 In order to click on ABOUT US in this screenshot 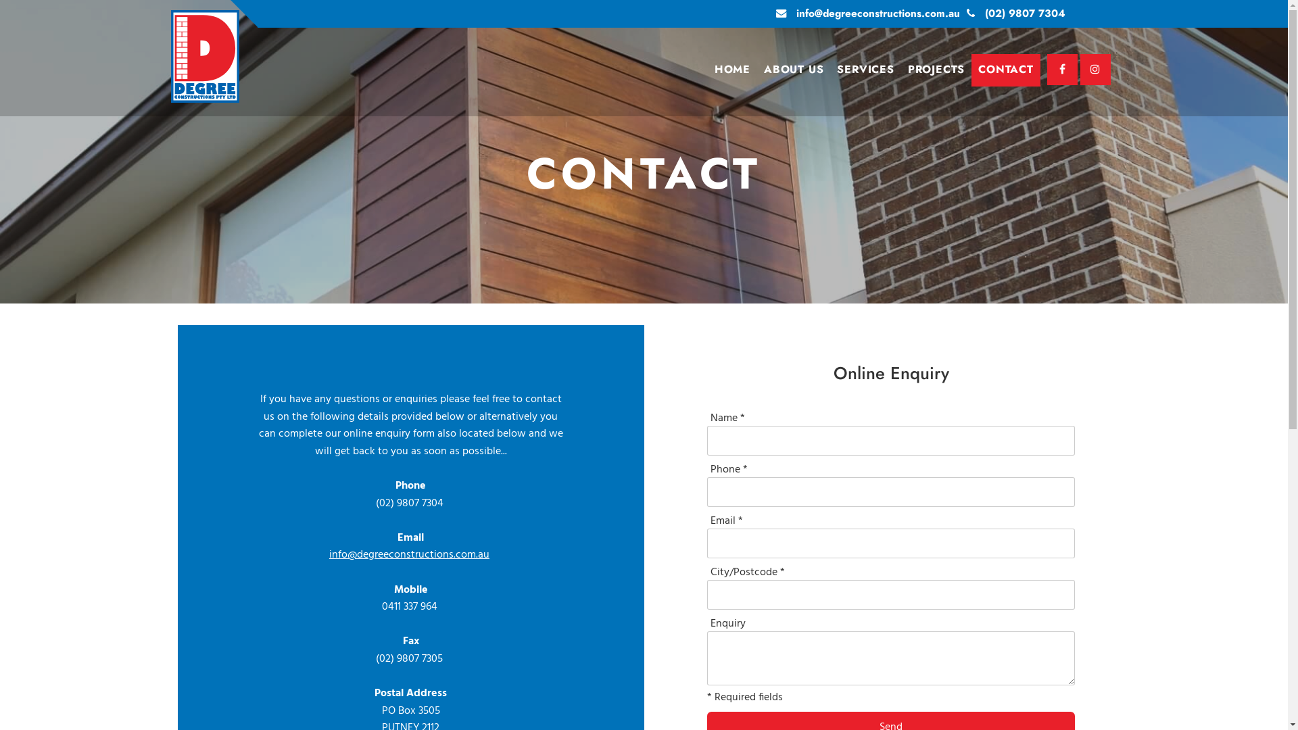, I will do `click(794, 70)`.